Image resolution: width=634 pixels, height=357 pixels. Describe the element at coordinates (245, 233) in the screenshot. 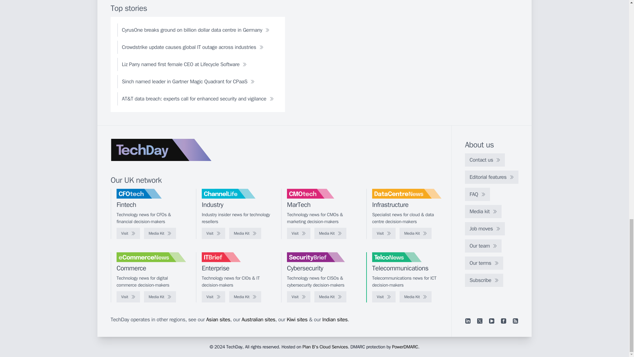

I see `Media Kit` at that location.